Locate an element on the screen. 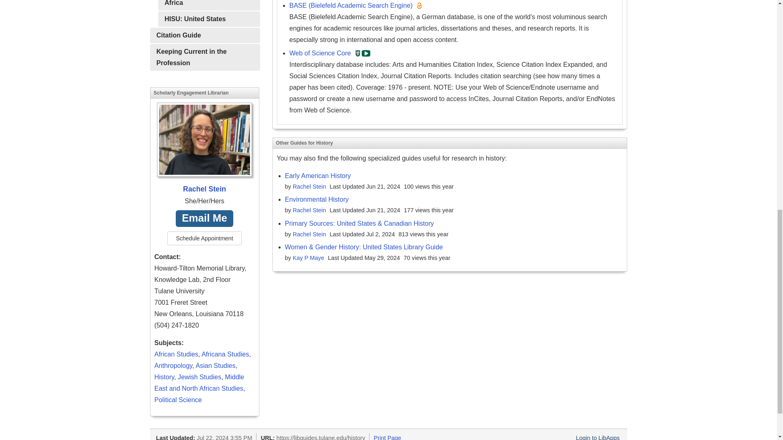  Resources for citing your sources. is located at coordinates (205, 35).